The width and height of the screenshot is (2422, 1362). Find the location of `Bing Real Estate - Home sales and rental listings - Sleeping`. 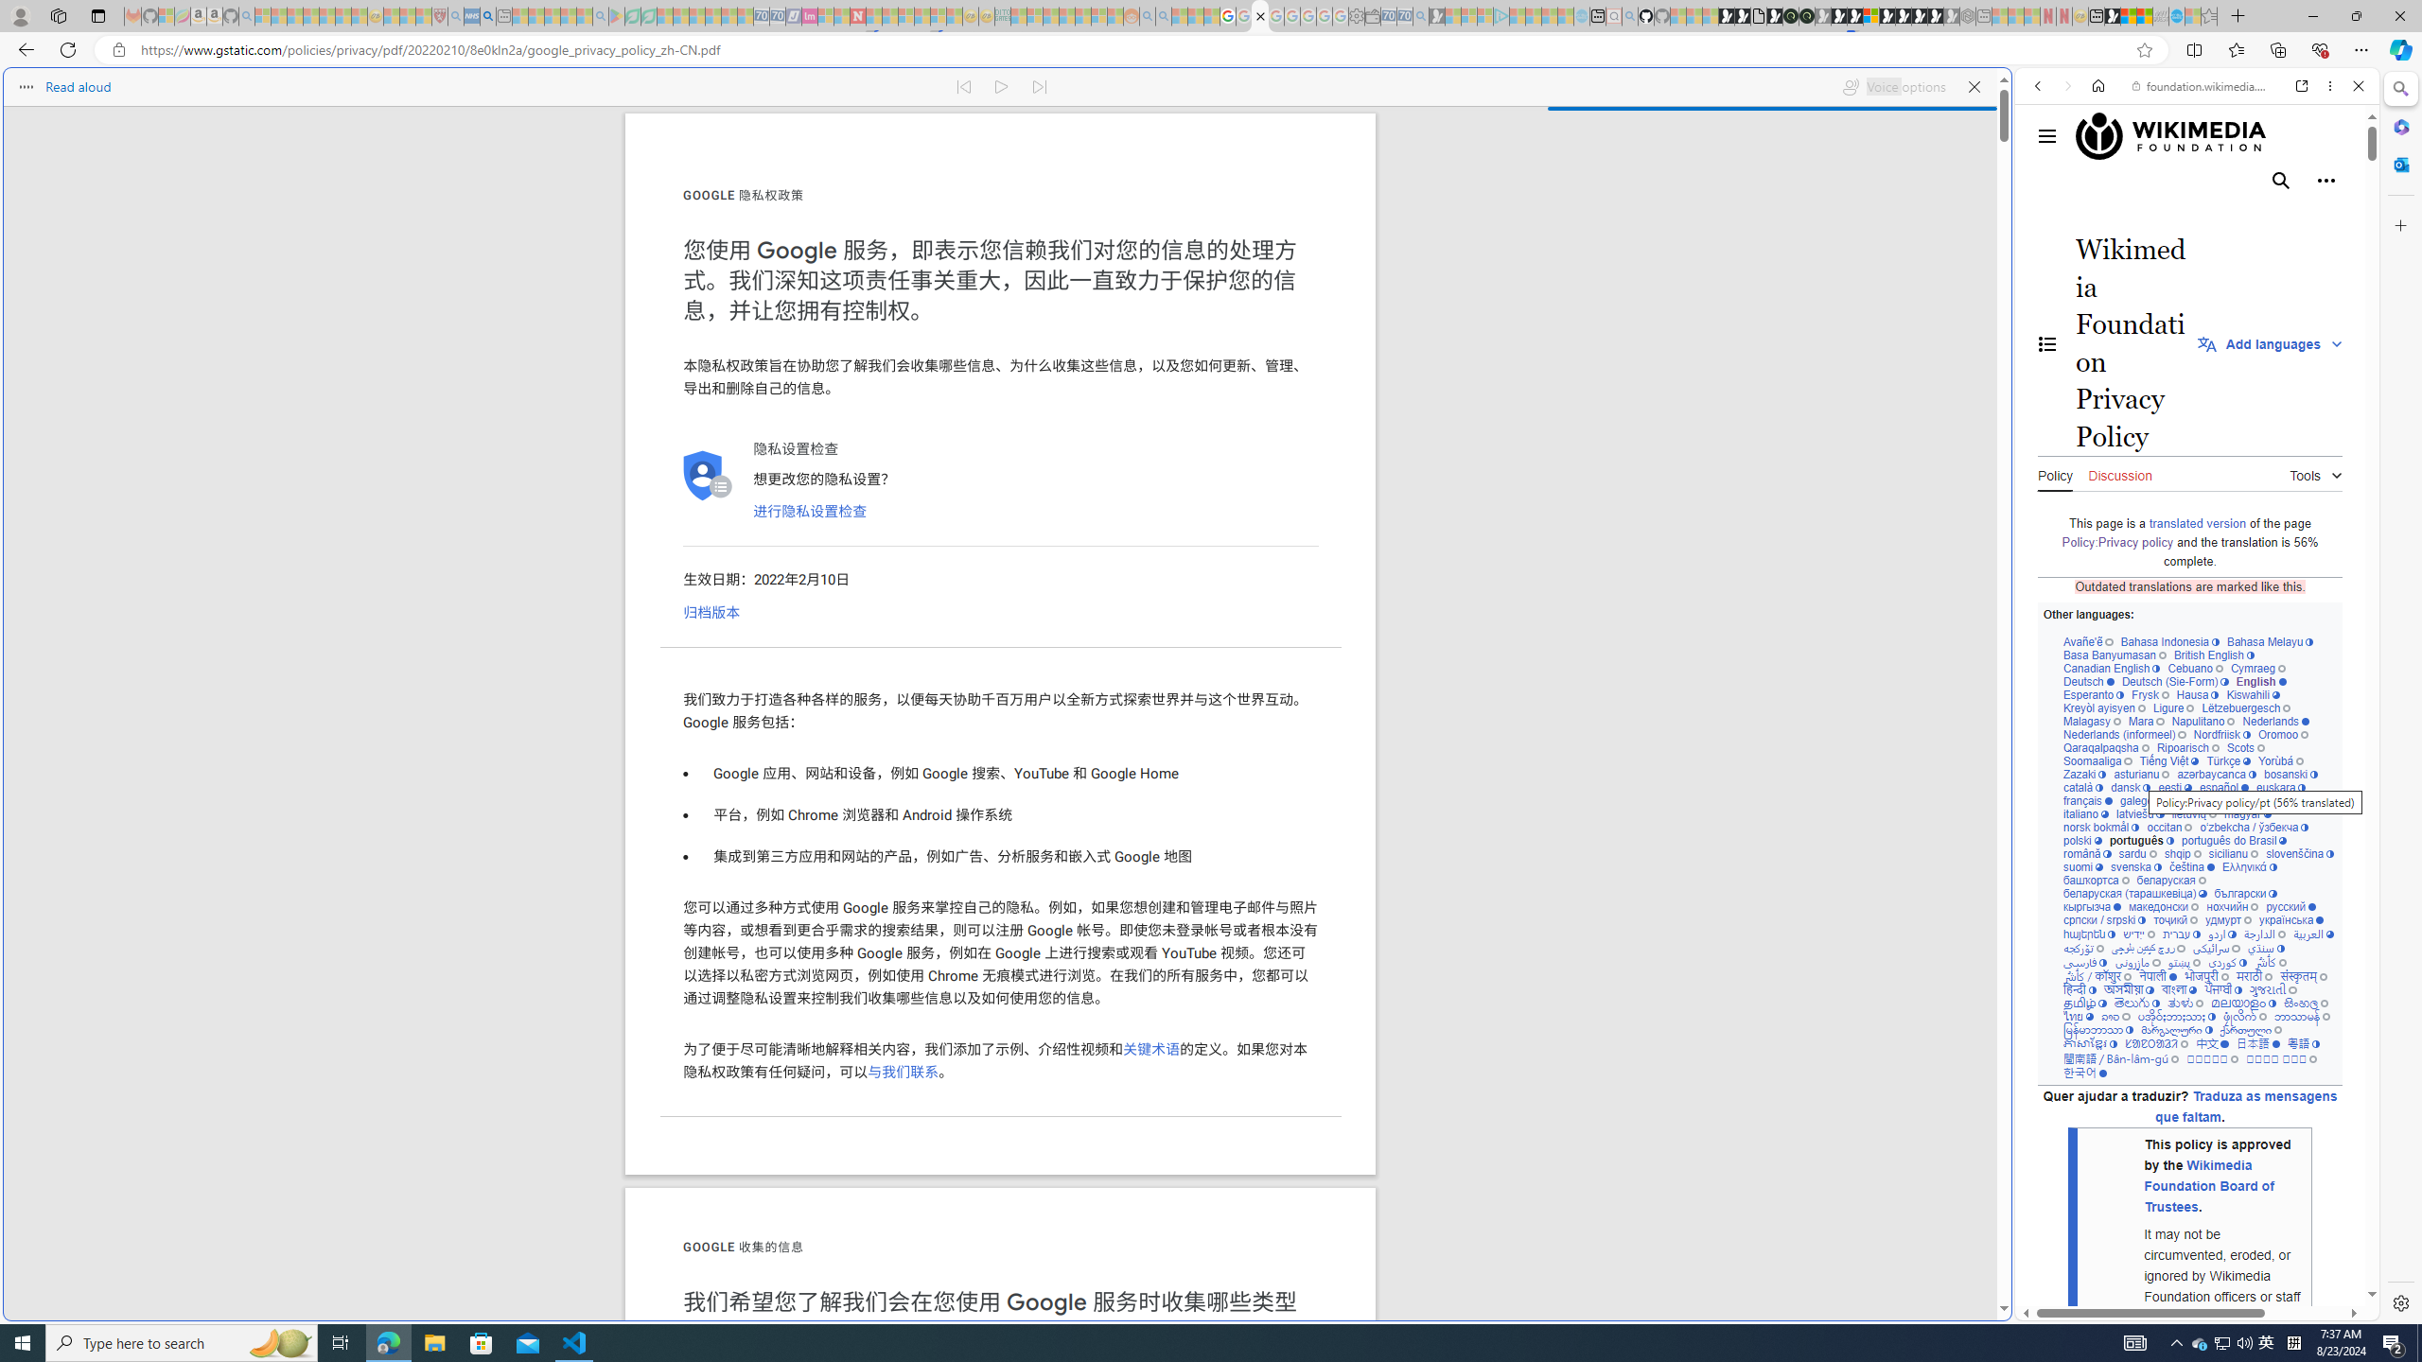

Bing Real Estate - Home sales and rental listings - Sleeping is located at coordinates (1420, 16).